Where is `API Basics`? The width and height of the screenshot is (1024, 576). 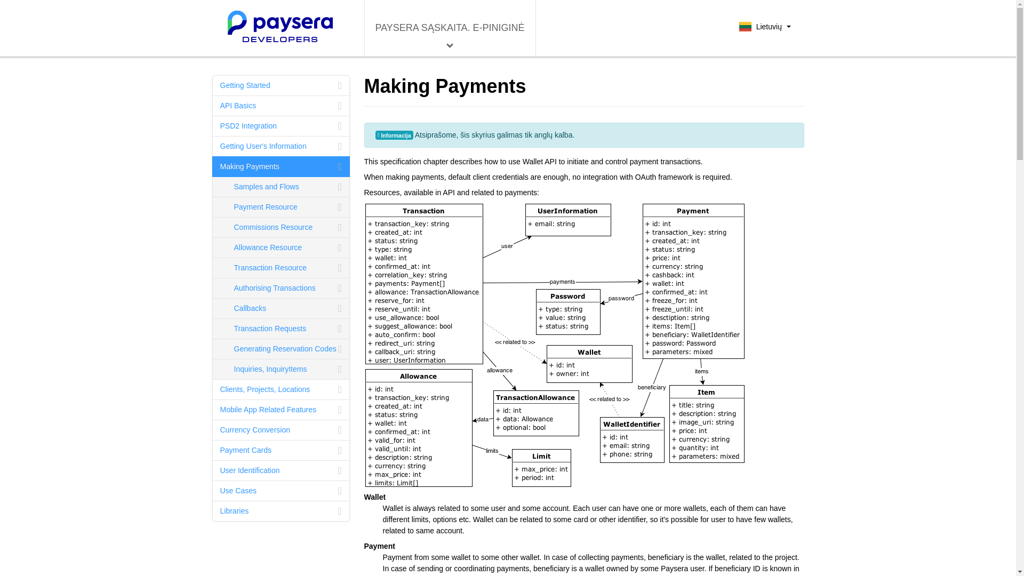 API Basics is located at coordinates (281, 106).